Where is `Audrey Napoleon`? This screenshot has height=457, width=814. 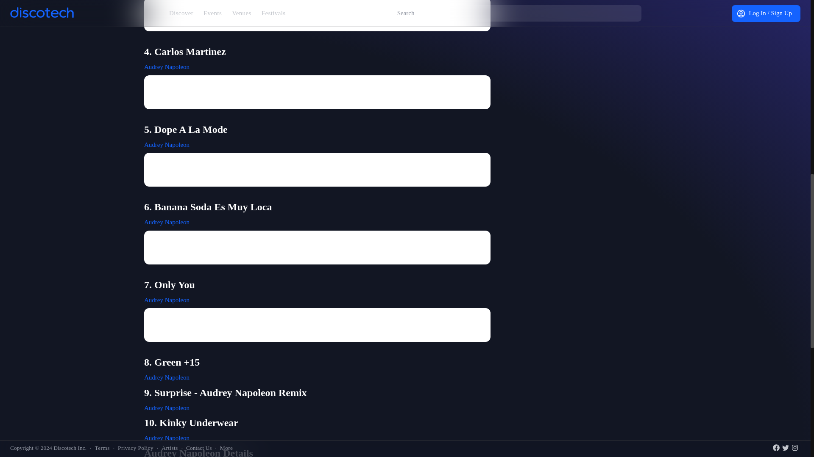 Audrey Napoleon is located at coordinates (167, 438).